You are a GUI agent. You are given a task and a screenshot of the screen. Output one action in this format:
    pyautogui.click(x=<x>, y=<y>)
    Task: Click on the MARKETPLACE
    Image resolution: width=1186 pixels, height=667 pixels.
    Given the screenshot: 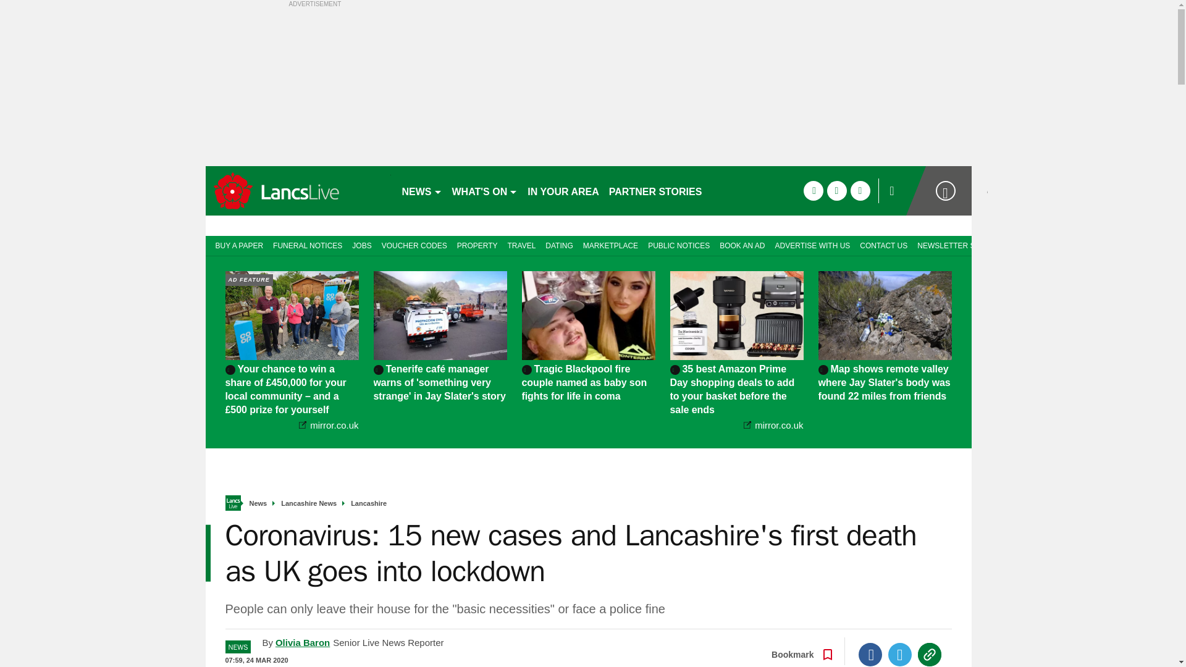 What is the action you would take?
    pyautogui.click(x=610, y=245)
    